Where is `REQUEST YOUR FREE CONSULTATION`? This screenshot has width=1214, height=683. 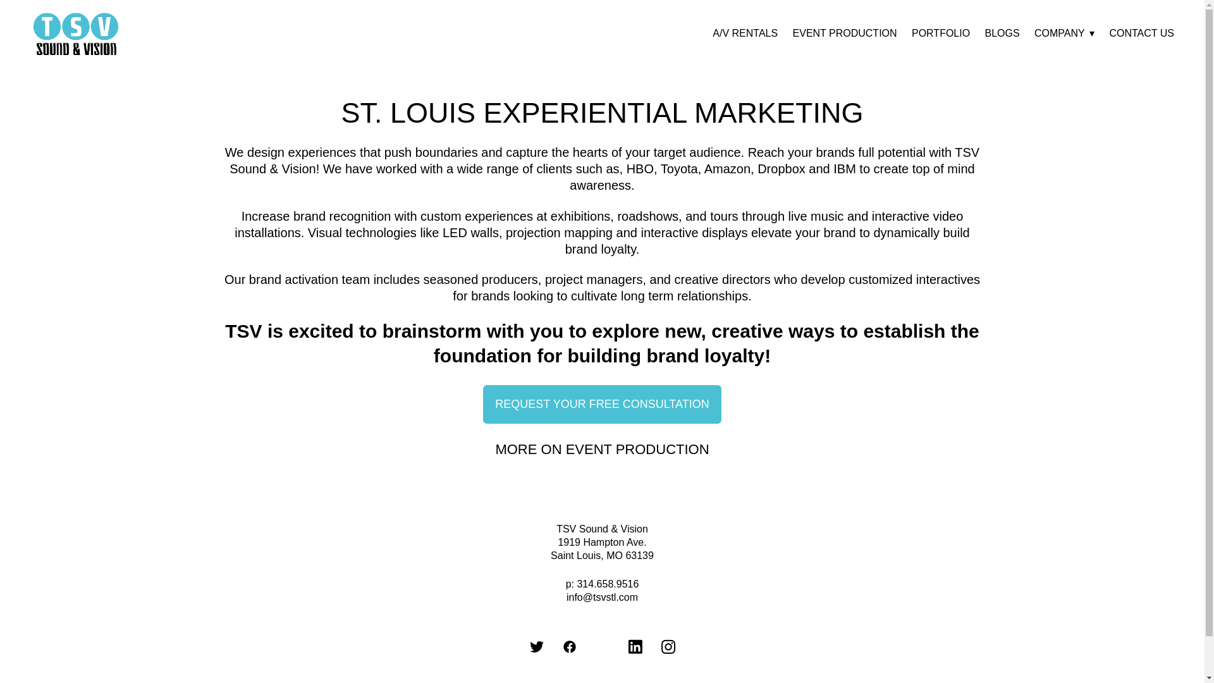
REQUEST YOUR FREE CONSULTATION is located at coordinates (602, 404).